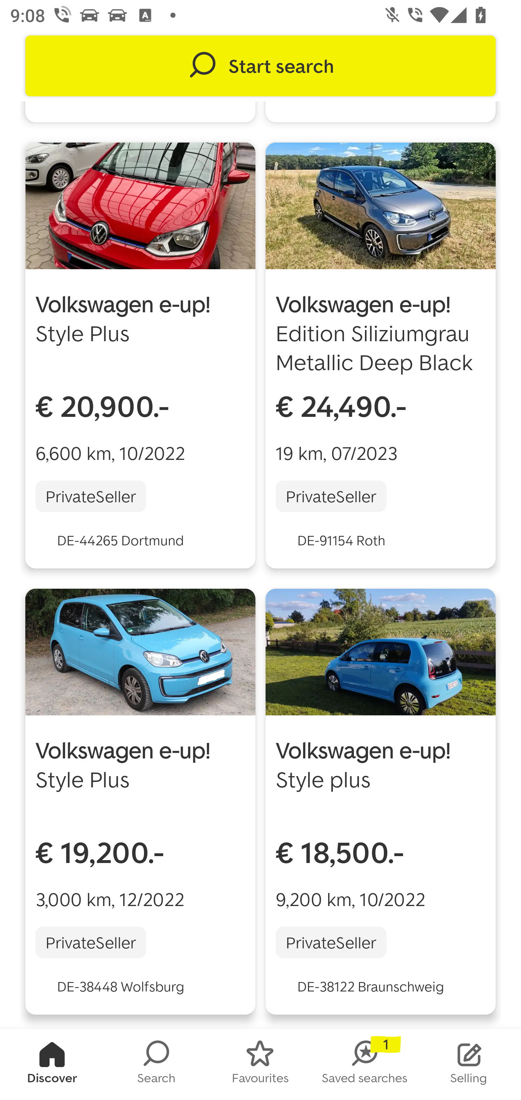 The height and width of the screenshot is (1100, 521). I want to click on Start search, so click(260, 66).